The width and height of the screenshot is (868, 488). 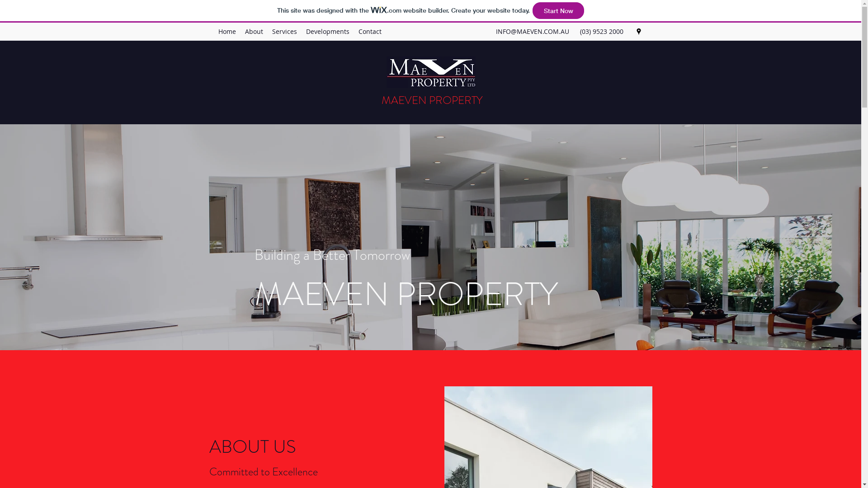 I want to click on Developments, so click(x=327, y=32).